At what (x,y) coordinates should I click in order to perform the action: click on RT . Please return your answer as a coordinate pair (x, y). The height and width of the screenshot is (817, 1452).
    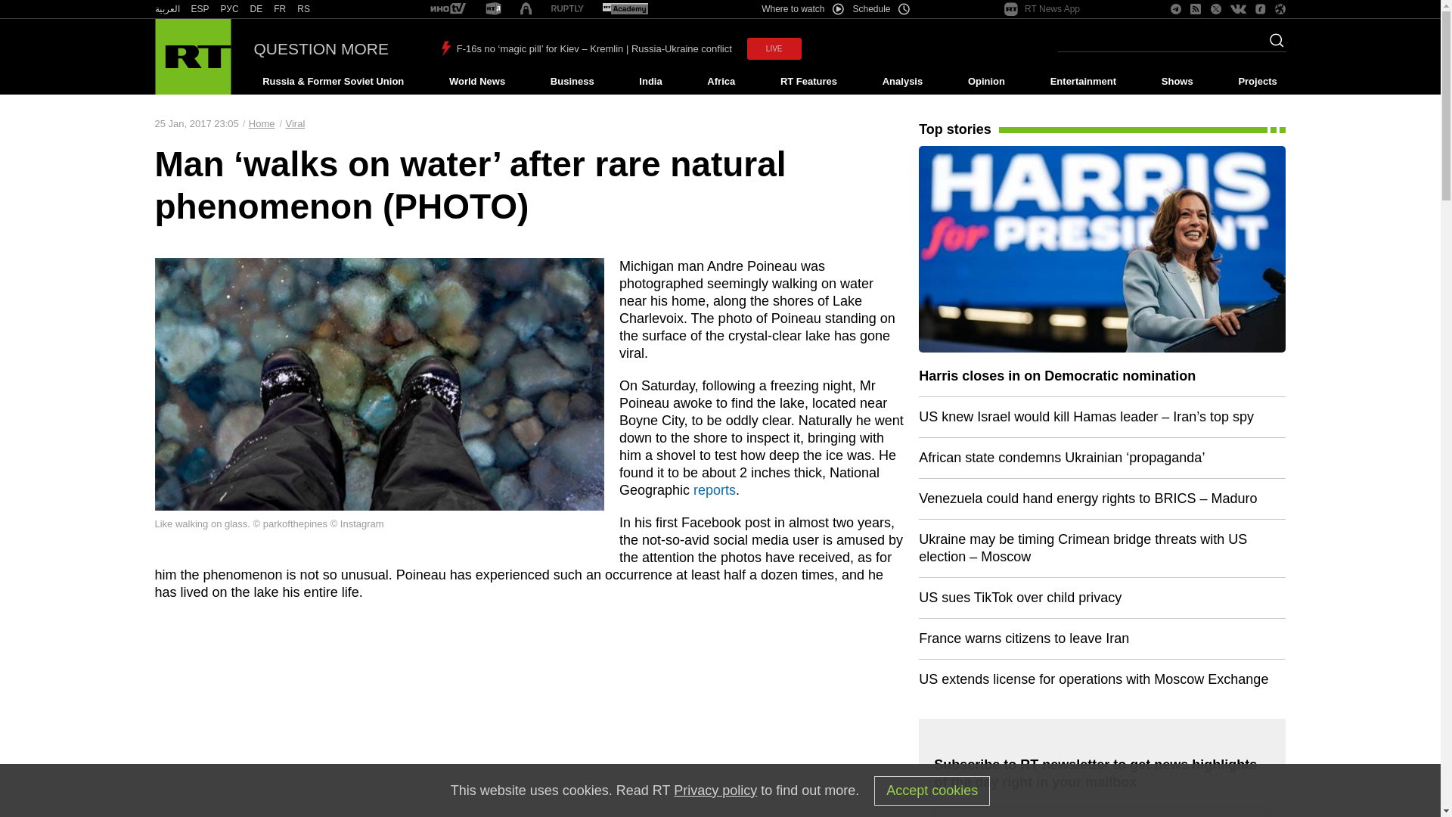
    Looking at the image, I should click on (230, 9).